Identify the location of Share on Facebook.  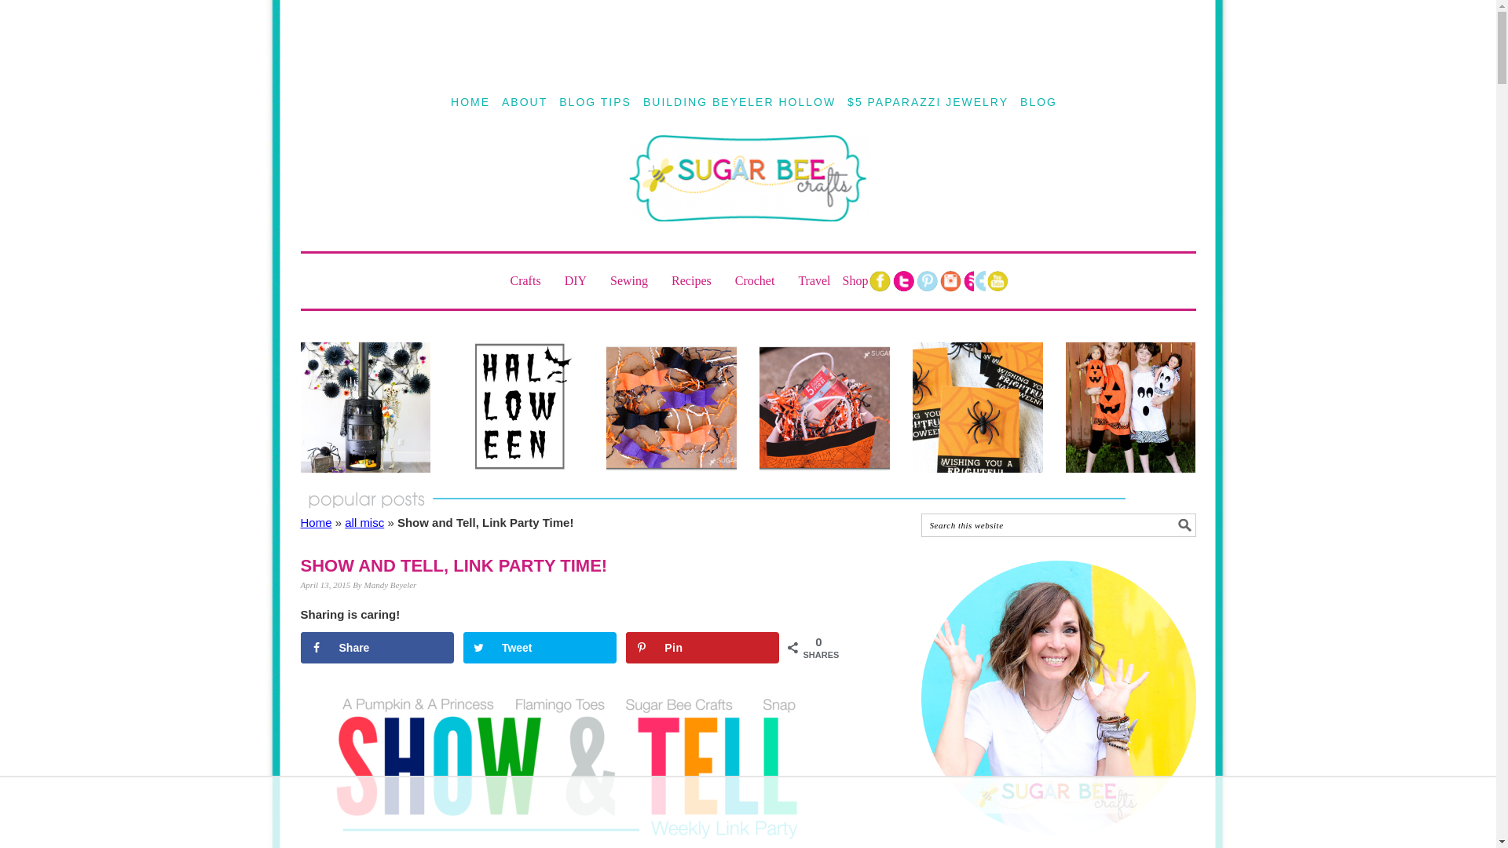
(377, 647).